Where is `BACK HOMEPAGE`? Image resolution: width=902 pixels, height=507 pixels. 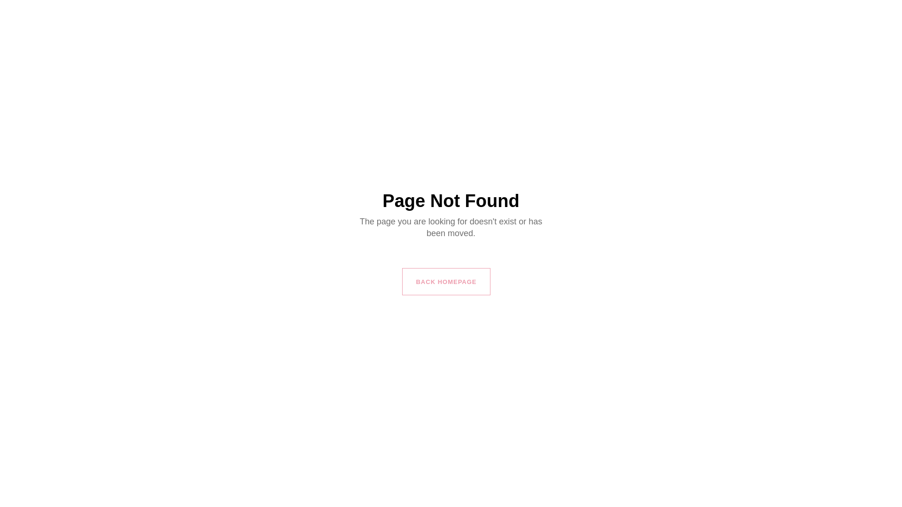 BACK HOMEPAGE is located at coordinates (446, 282).